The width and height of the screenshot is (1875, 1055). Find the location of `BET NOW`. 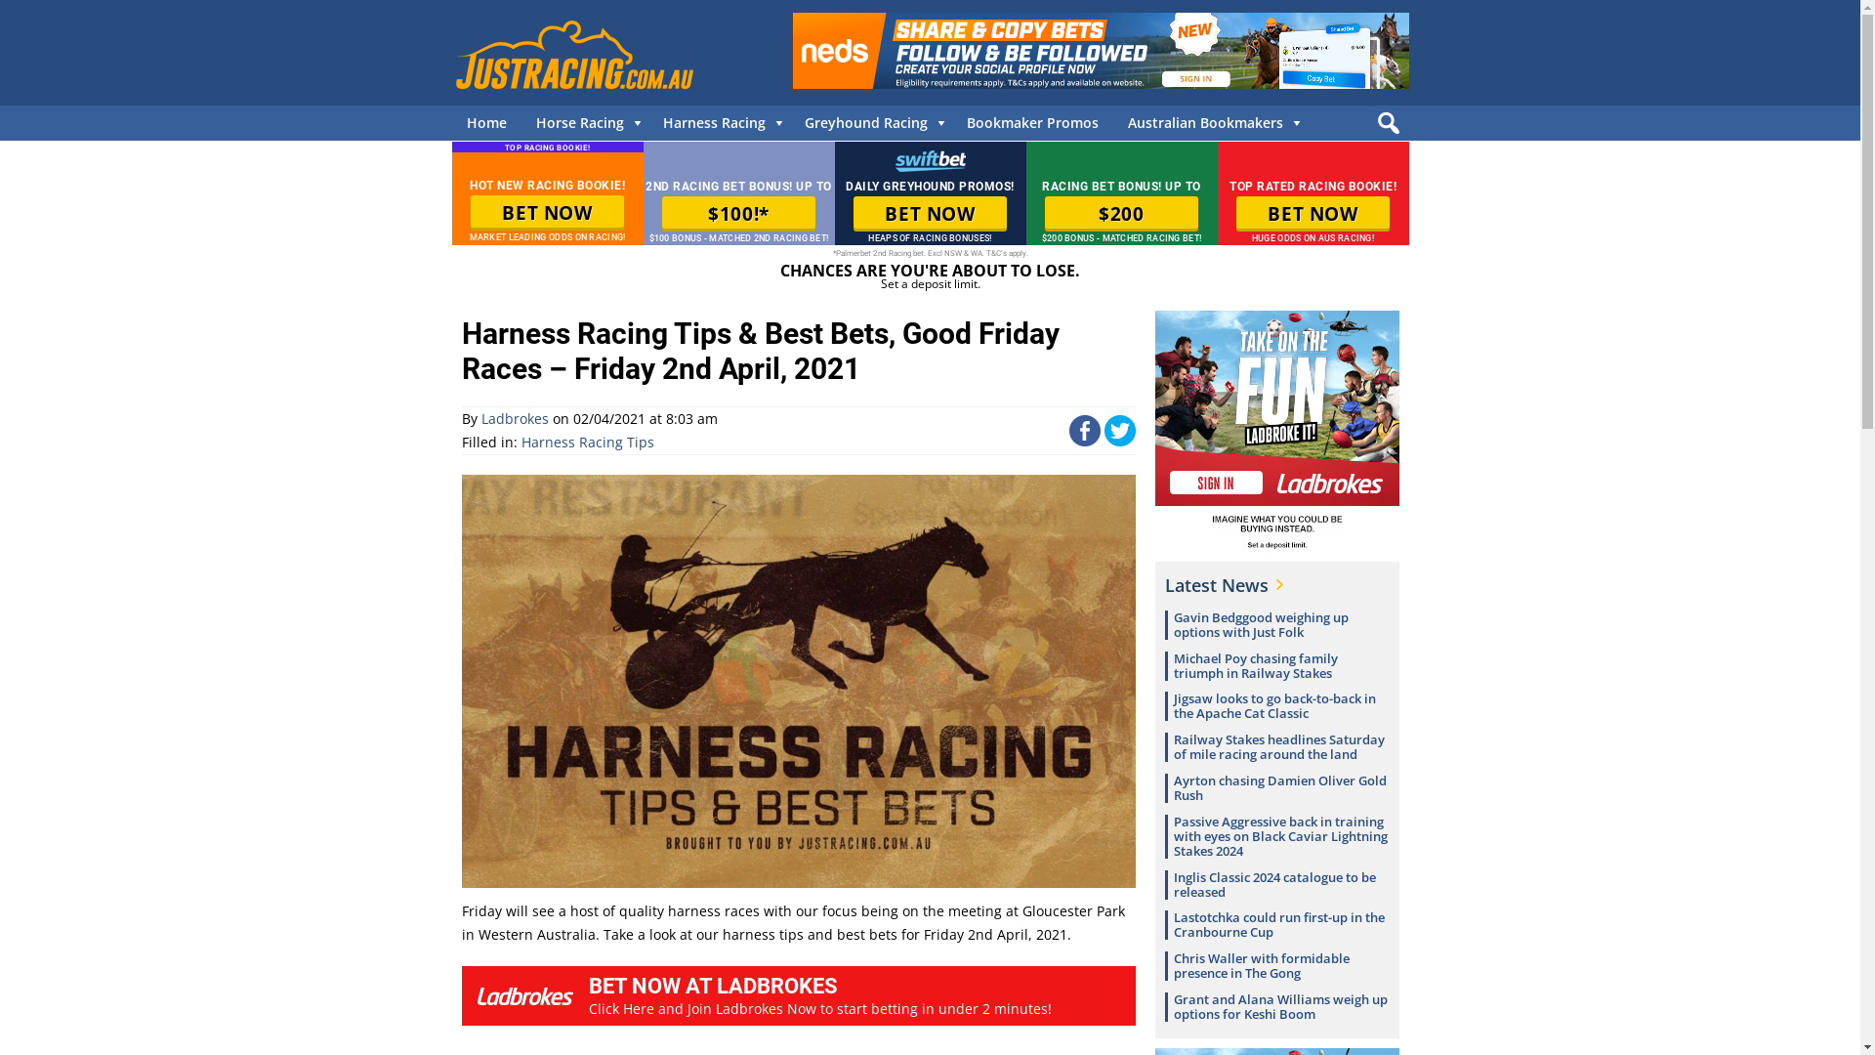

BET NOW is located at coordinates (930, 214).